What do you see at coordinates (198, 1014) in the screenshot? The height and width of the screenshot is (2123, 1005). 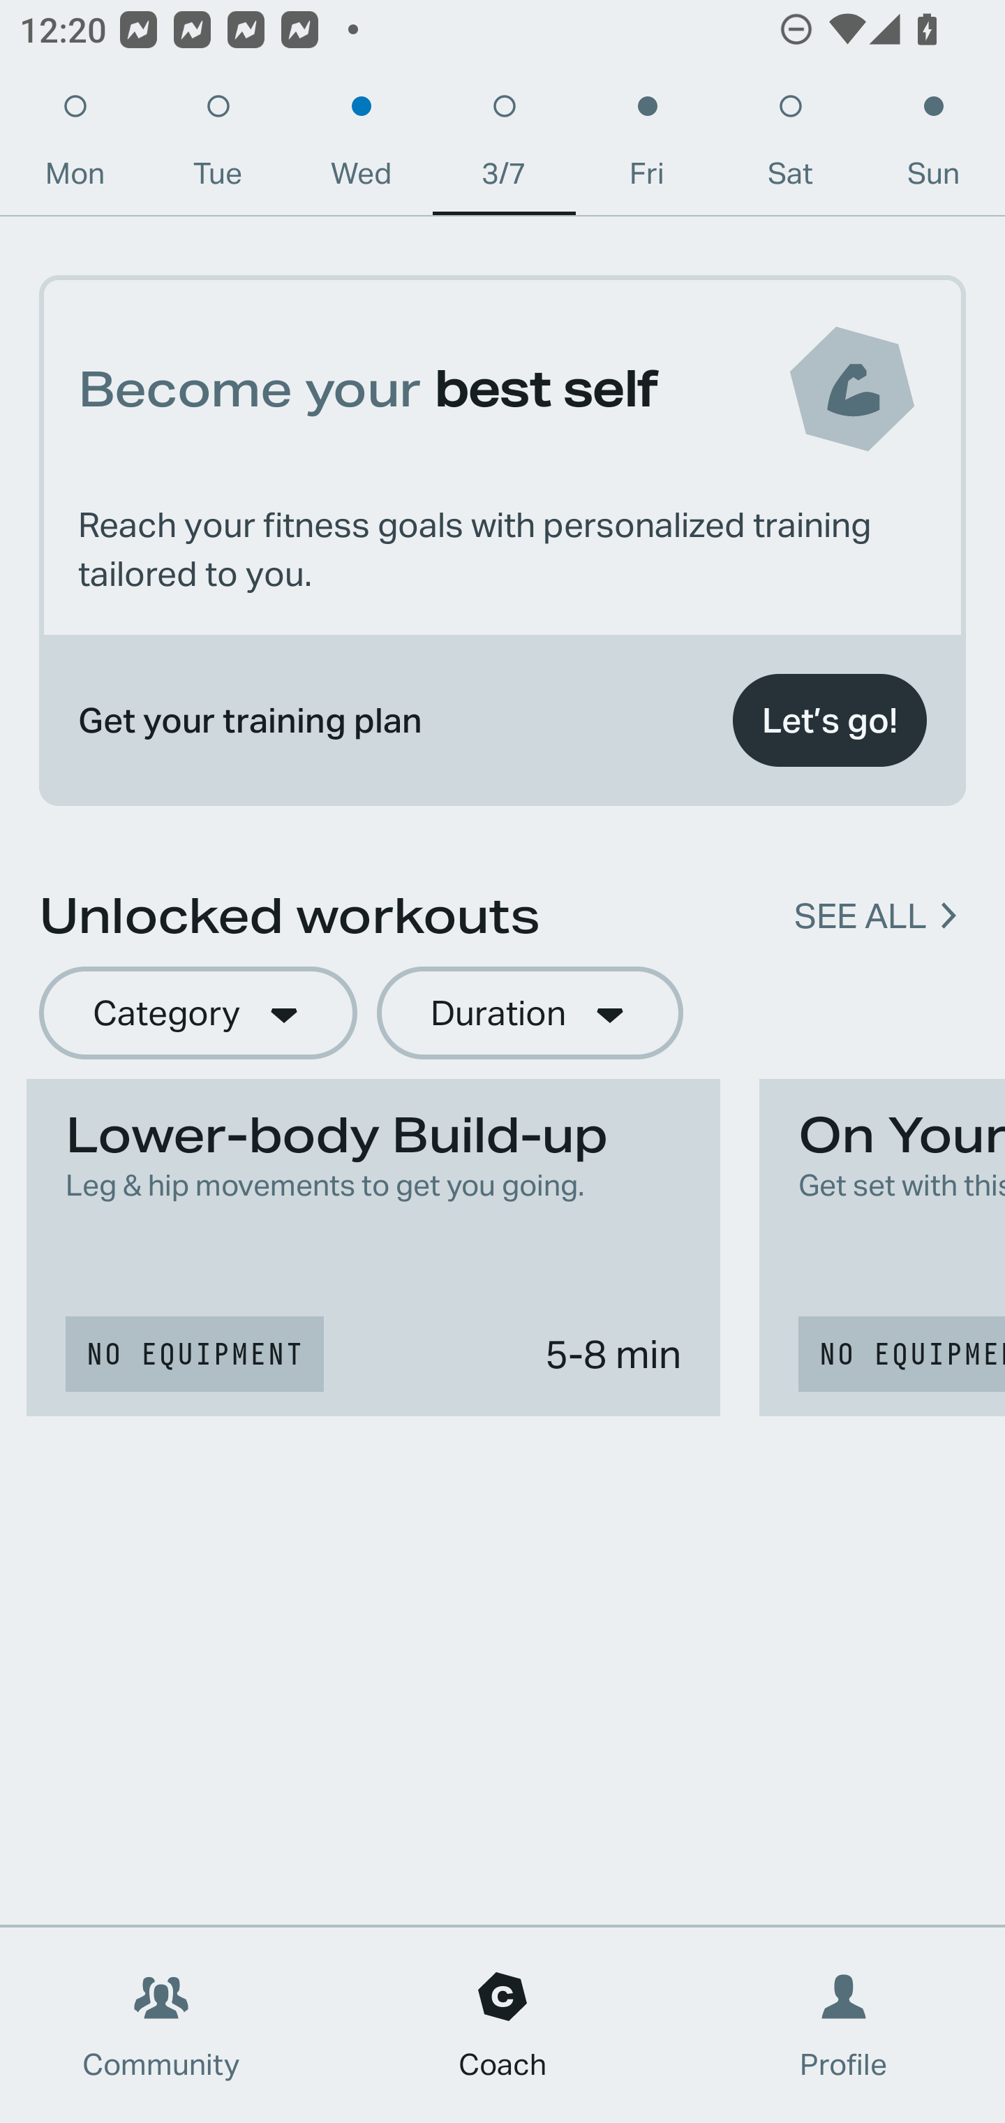 I see `Category` at bounding box center [198, 1014].